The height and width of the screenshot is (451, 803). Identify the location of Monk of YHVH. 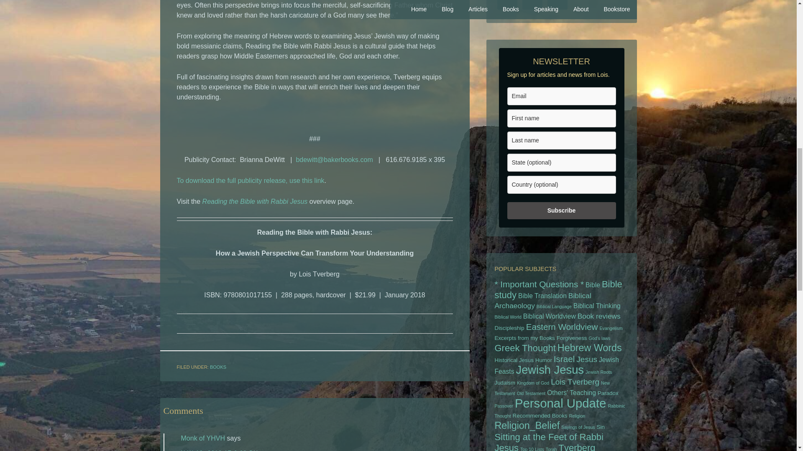
(202, 438).